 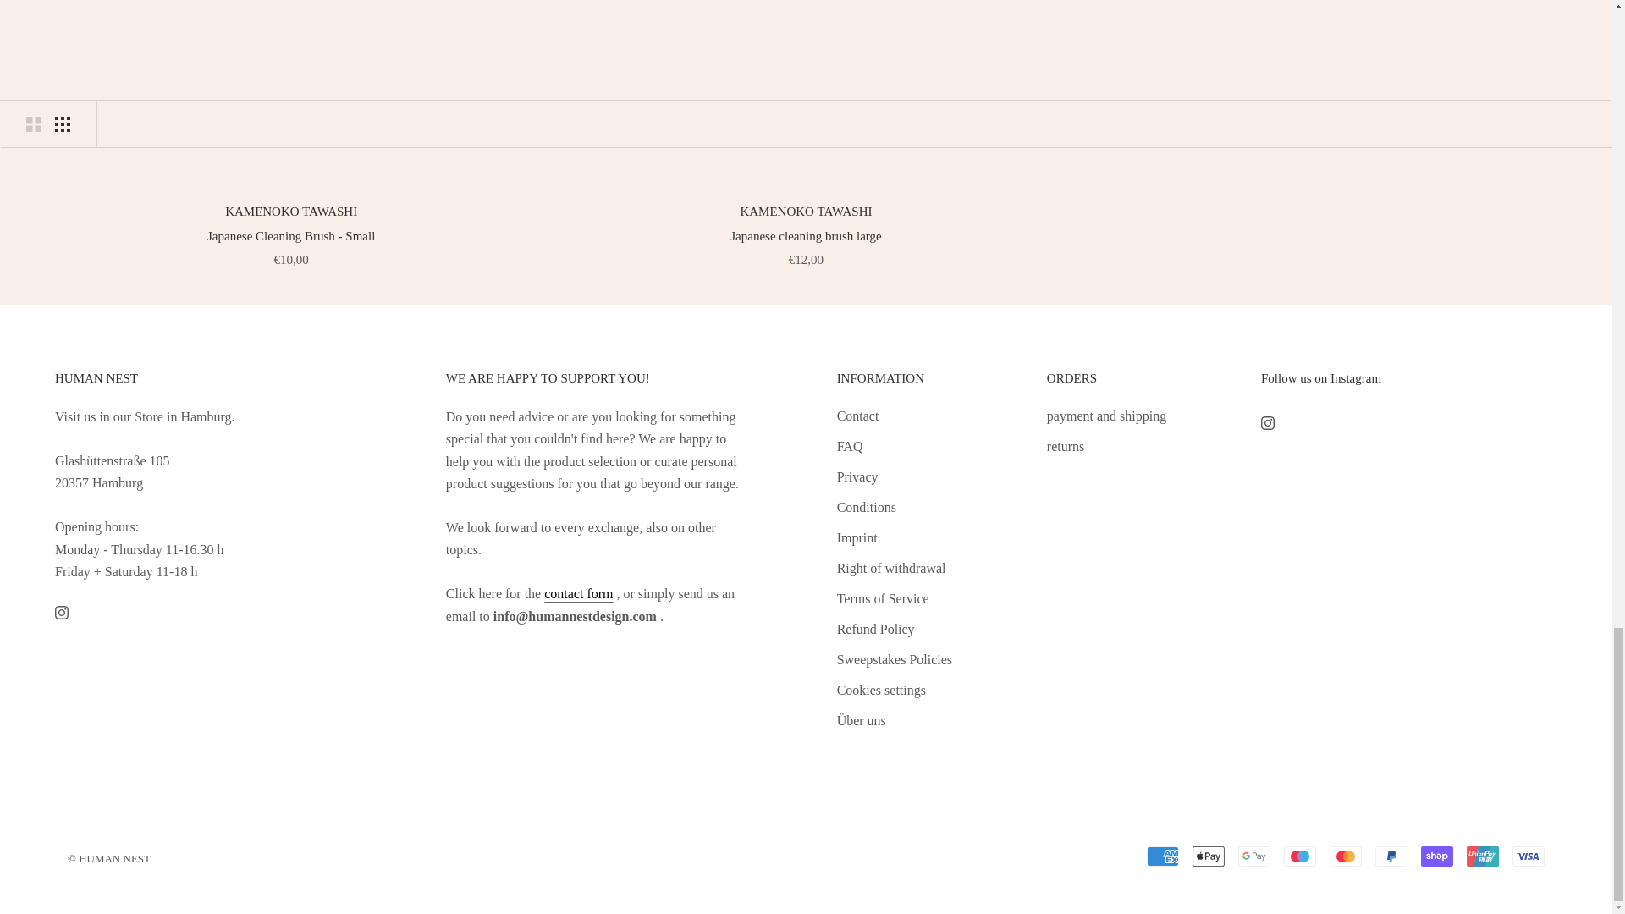 I want to click on Shop Pay, so click(x=1436, y=856).